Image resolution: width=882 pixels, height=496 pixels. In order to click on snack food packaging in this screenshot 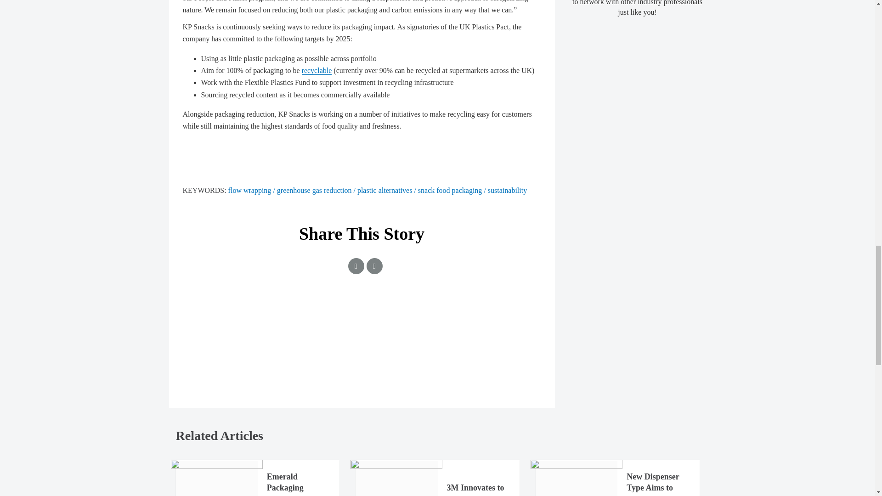, I will do `click(453, 190)`.